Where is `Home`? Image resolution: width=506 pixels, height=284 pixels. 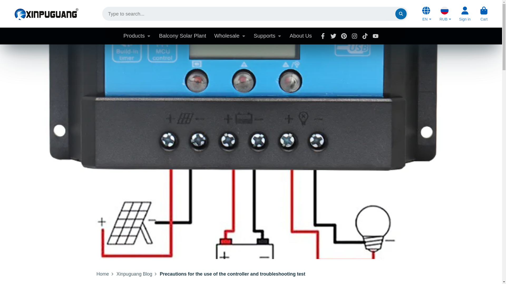
Home is located at coordinates (103, 274).